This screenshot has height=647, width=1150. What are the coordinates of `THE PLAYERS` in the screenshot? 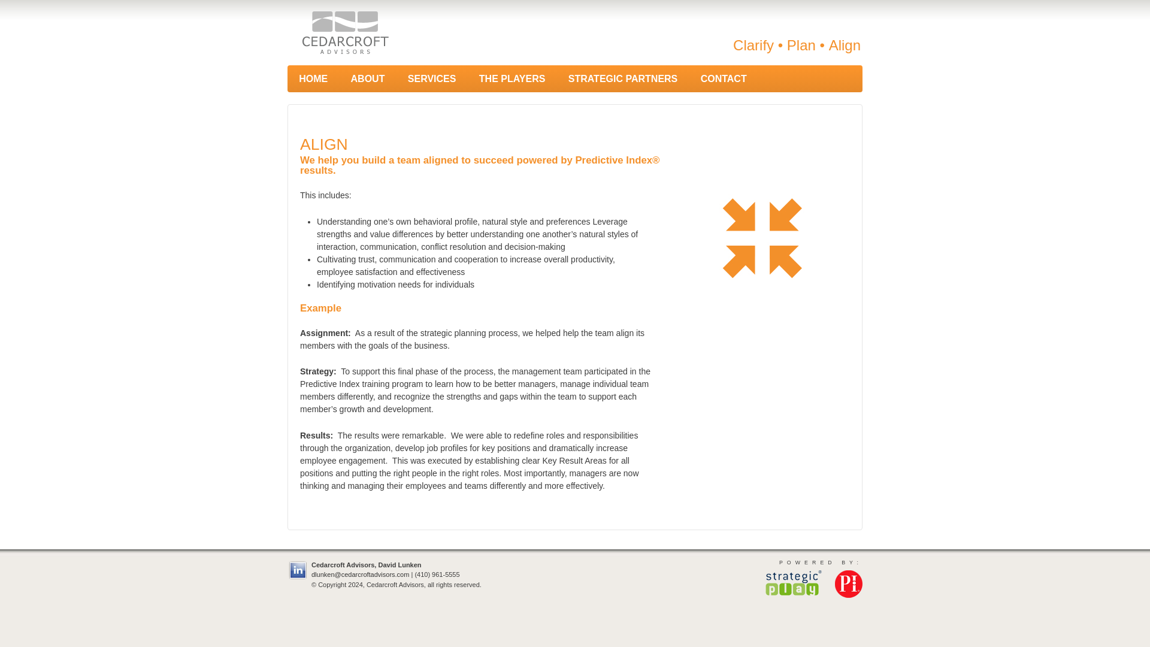 It's located at (512, 79).